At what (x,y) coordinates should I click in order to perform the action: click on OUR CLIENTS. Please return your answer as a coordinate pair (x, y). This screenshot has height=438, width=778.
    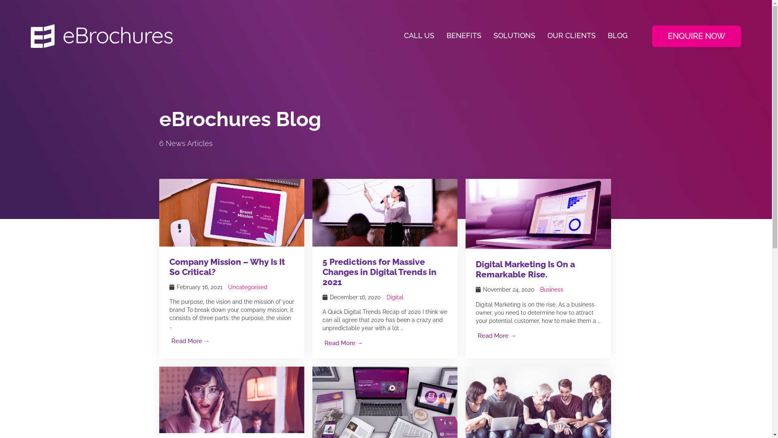
    Looking at the image, I should click on (571, 36).